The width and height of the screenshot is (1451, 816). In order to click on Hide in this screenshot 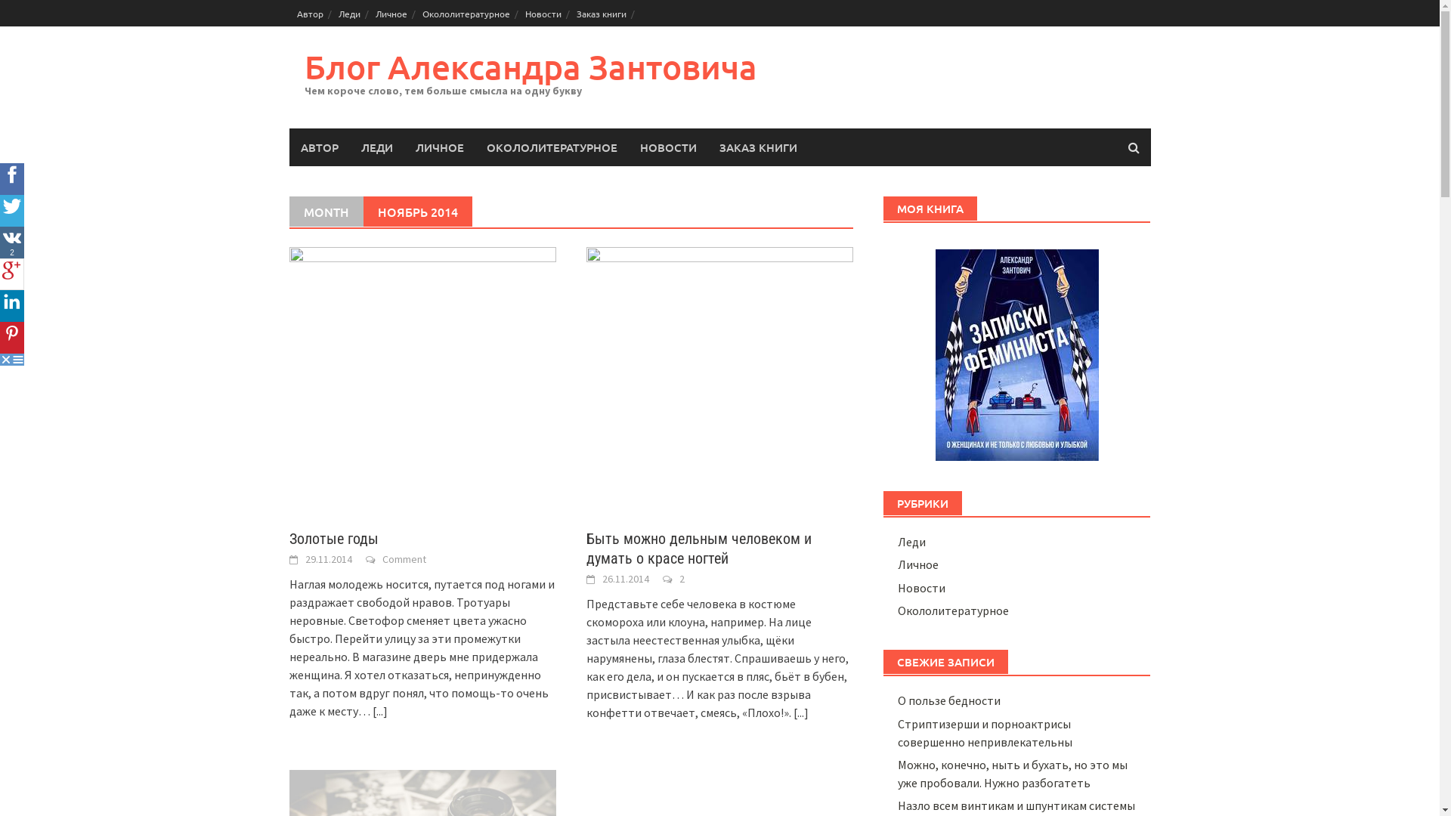, I will do `click(6, 360)`.